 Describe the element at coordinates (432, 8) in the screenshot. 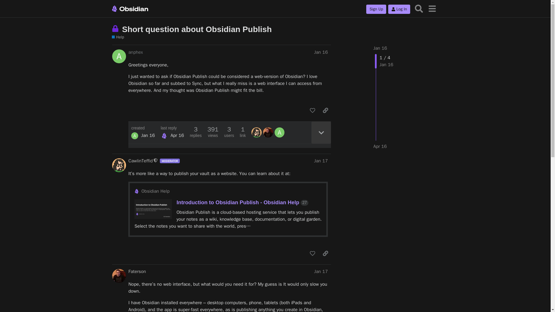

I see `menu` at that location.